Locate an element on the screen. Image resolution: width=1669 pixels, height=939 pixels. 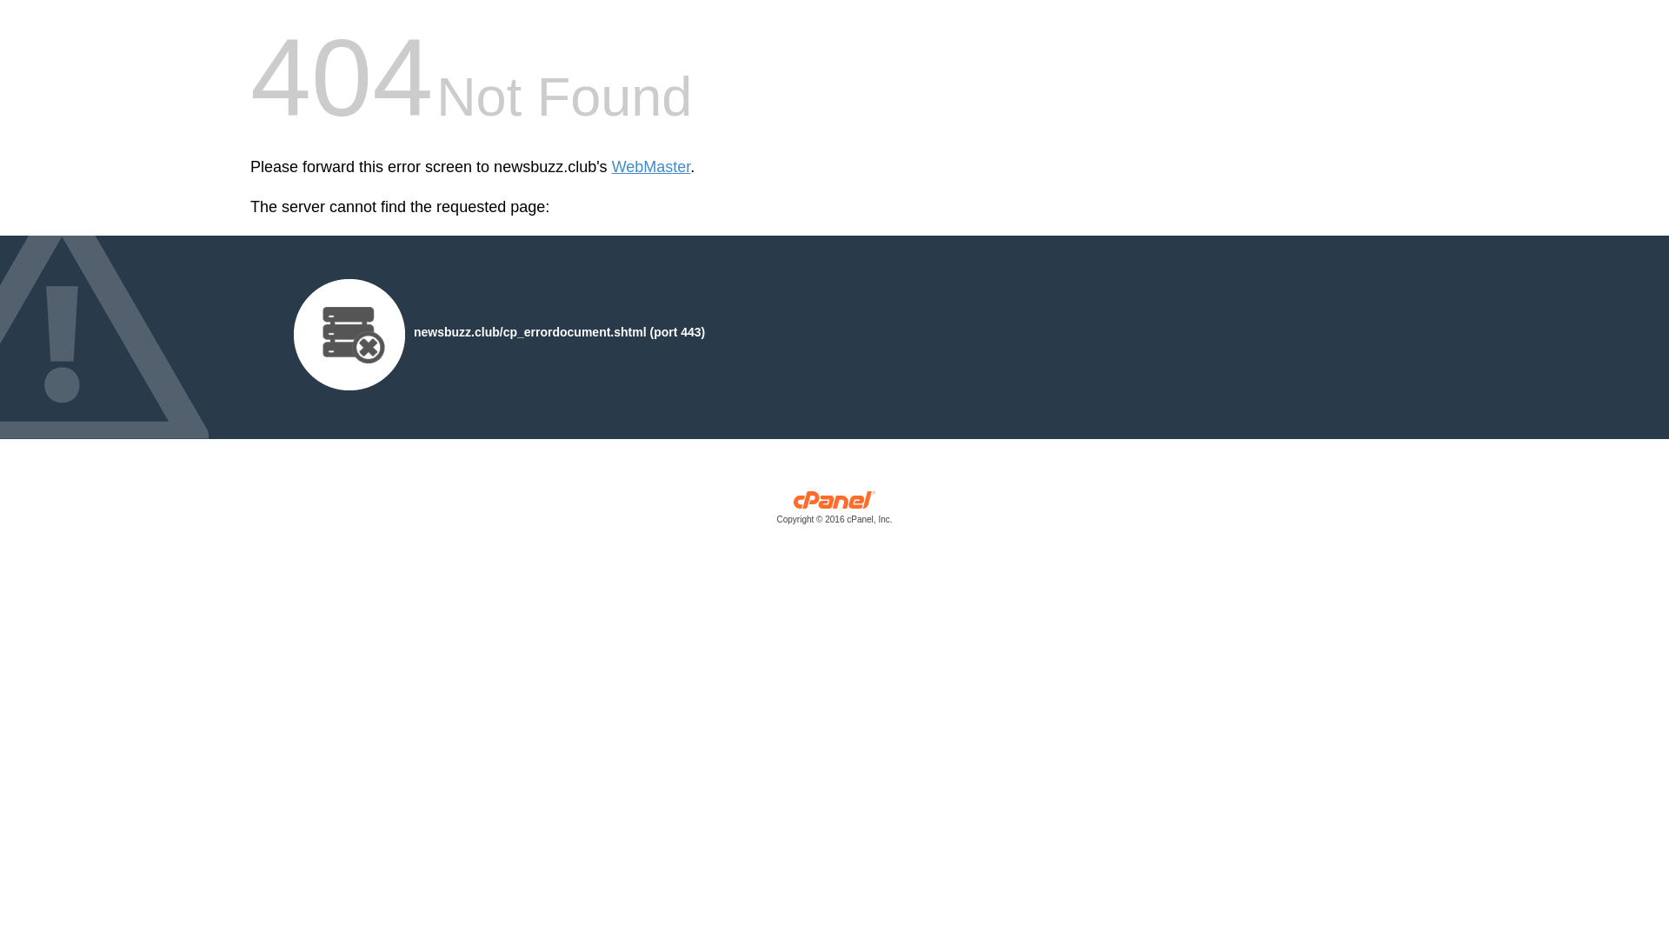
WebMaster is located at coordinates (651, 167).